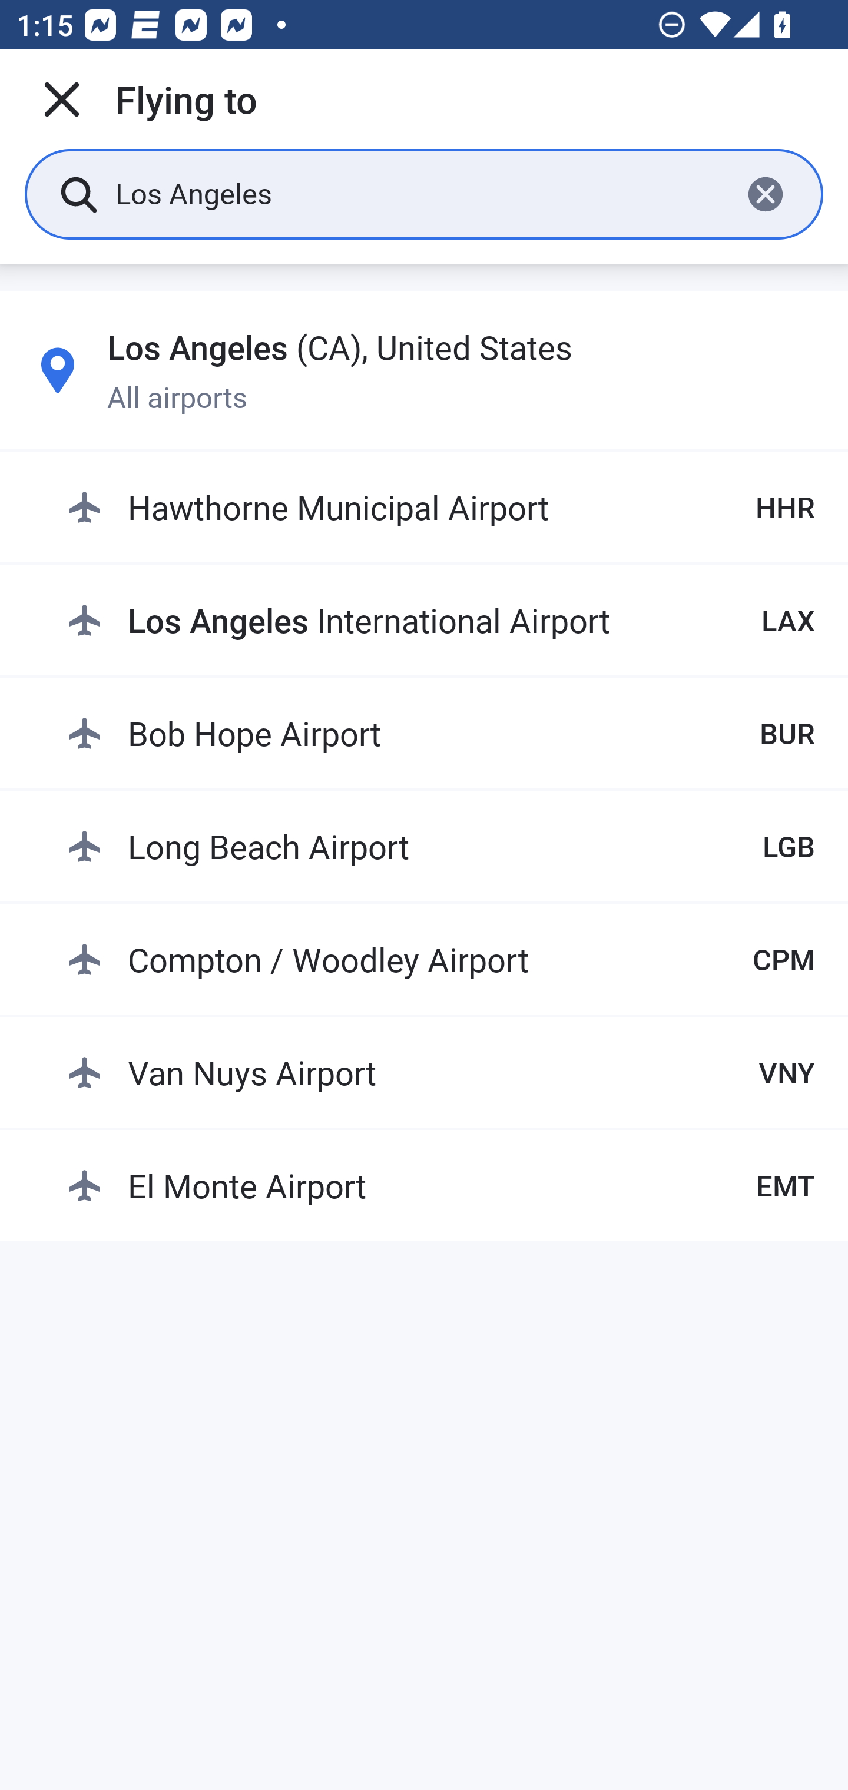 The height and width of the screenshot is (1790, 848). Describe the element at coordinates (419, 193) in the screenshot. I see `Los Angeles` at that location.